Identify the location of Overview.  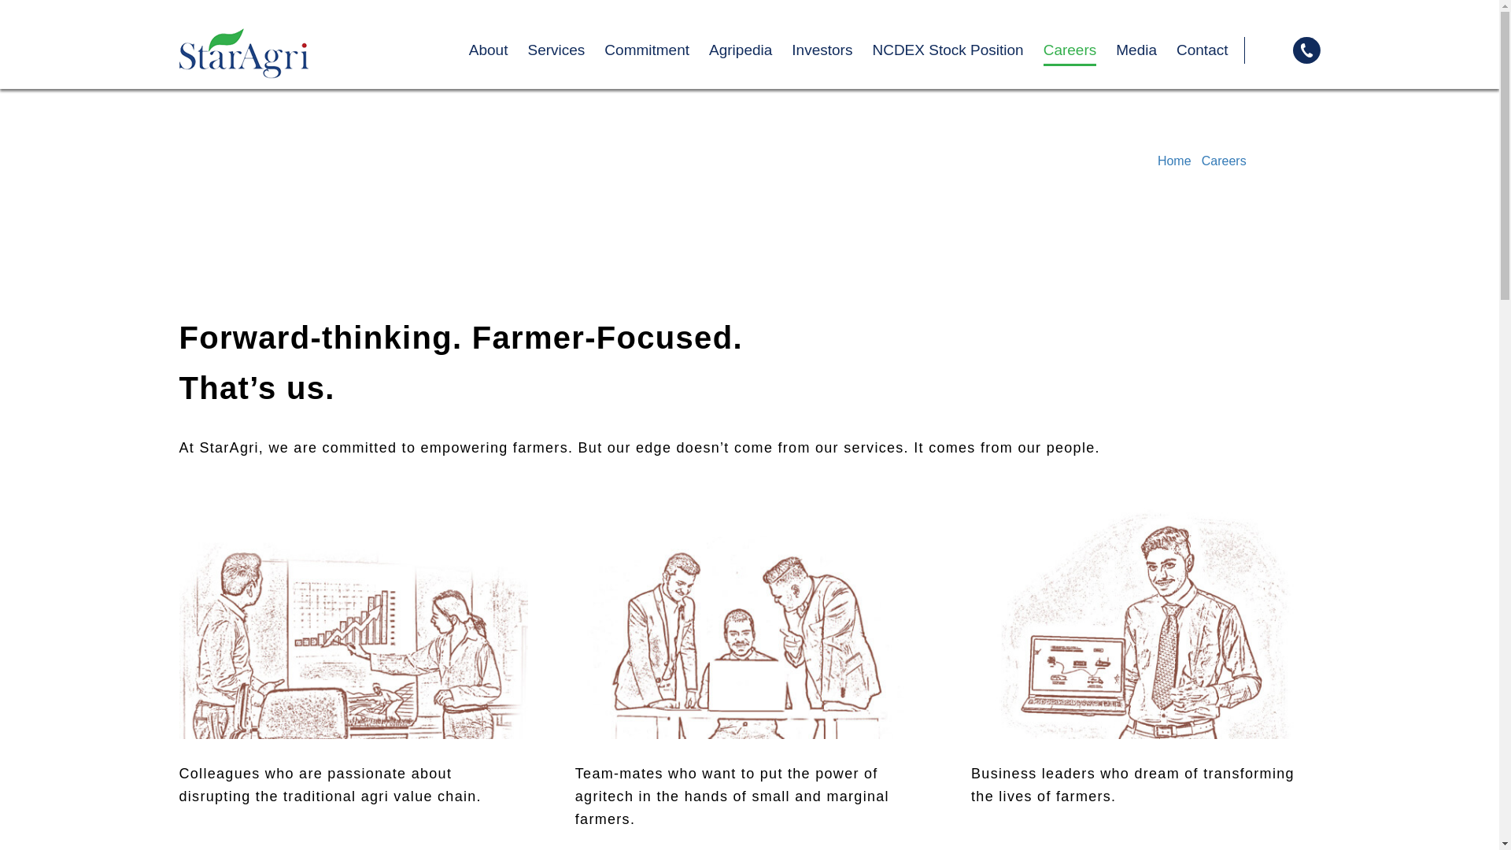
(634, 80).